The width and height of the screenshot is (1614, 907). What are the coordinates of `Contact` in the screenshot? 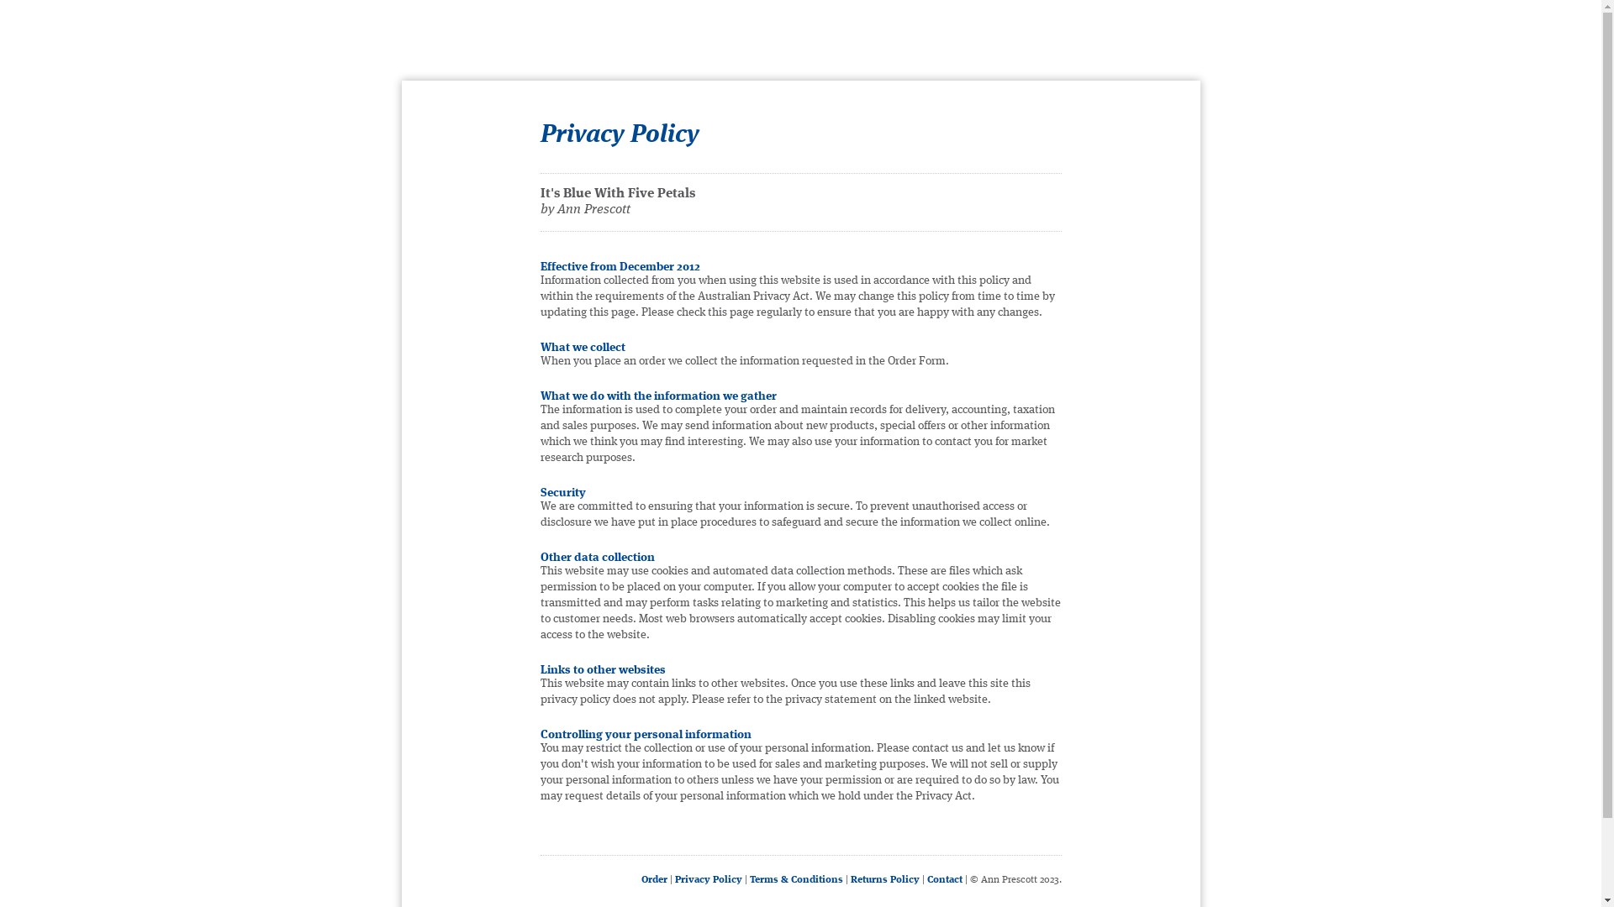 It's located at (944, 880).